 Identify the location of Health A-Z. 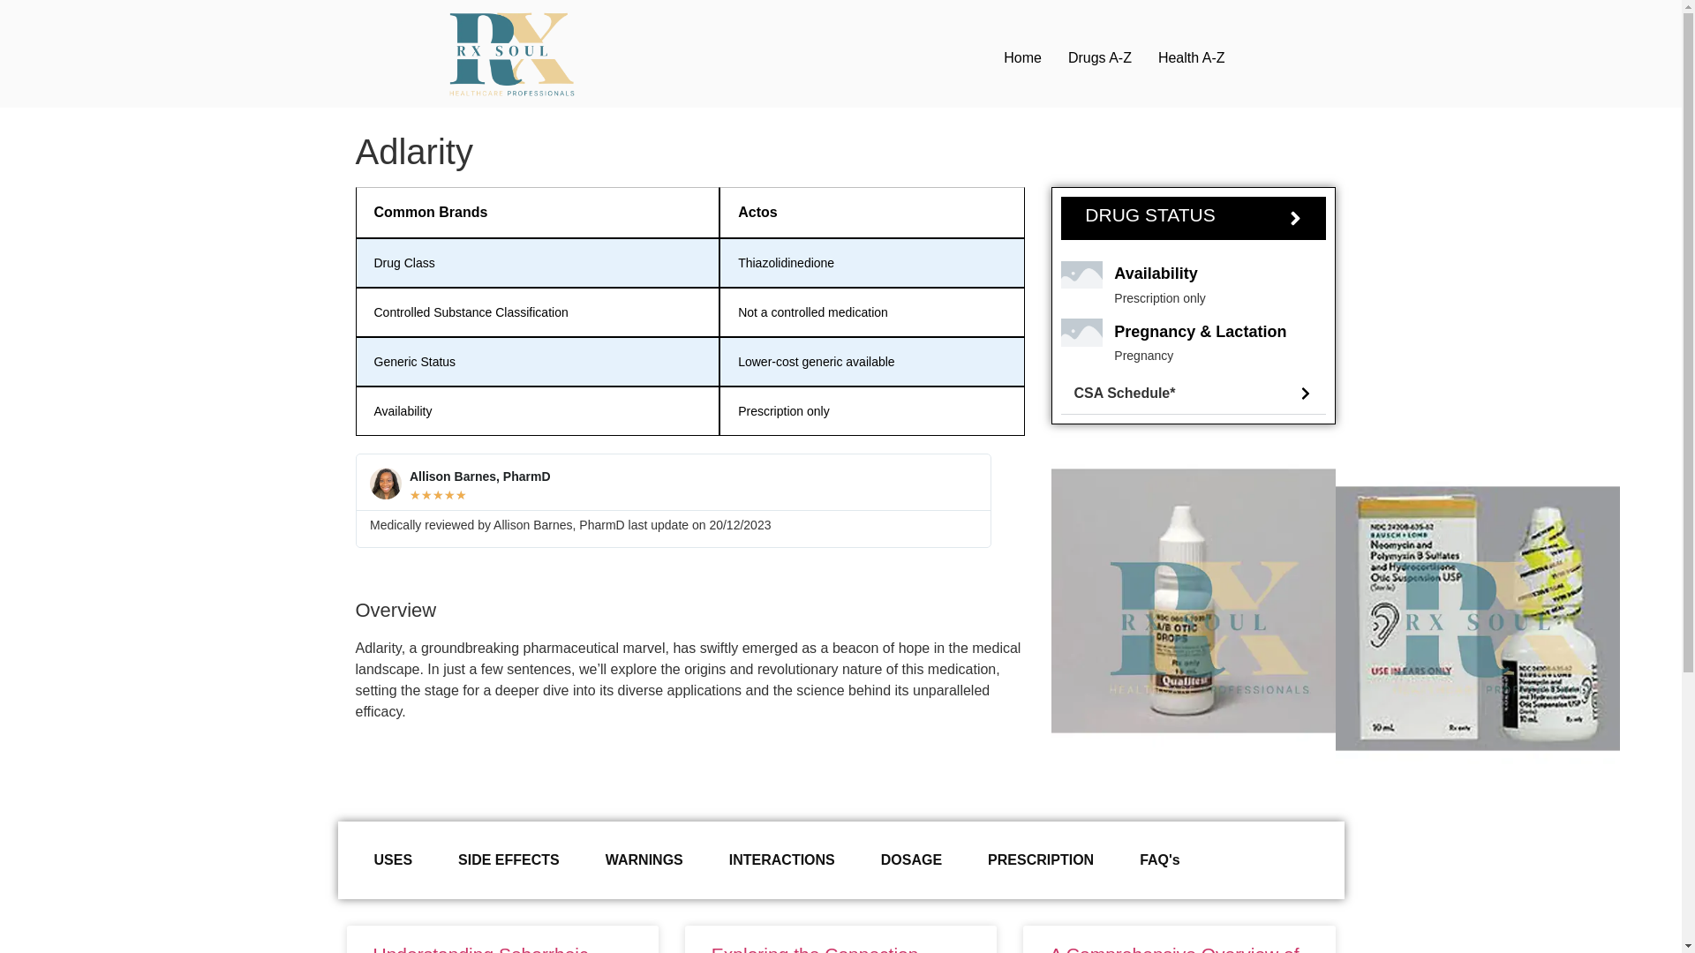
(1192, 58).